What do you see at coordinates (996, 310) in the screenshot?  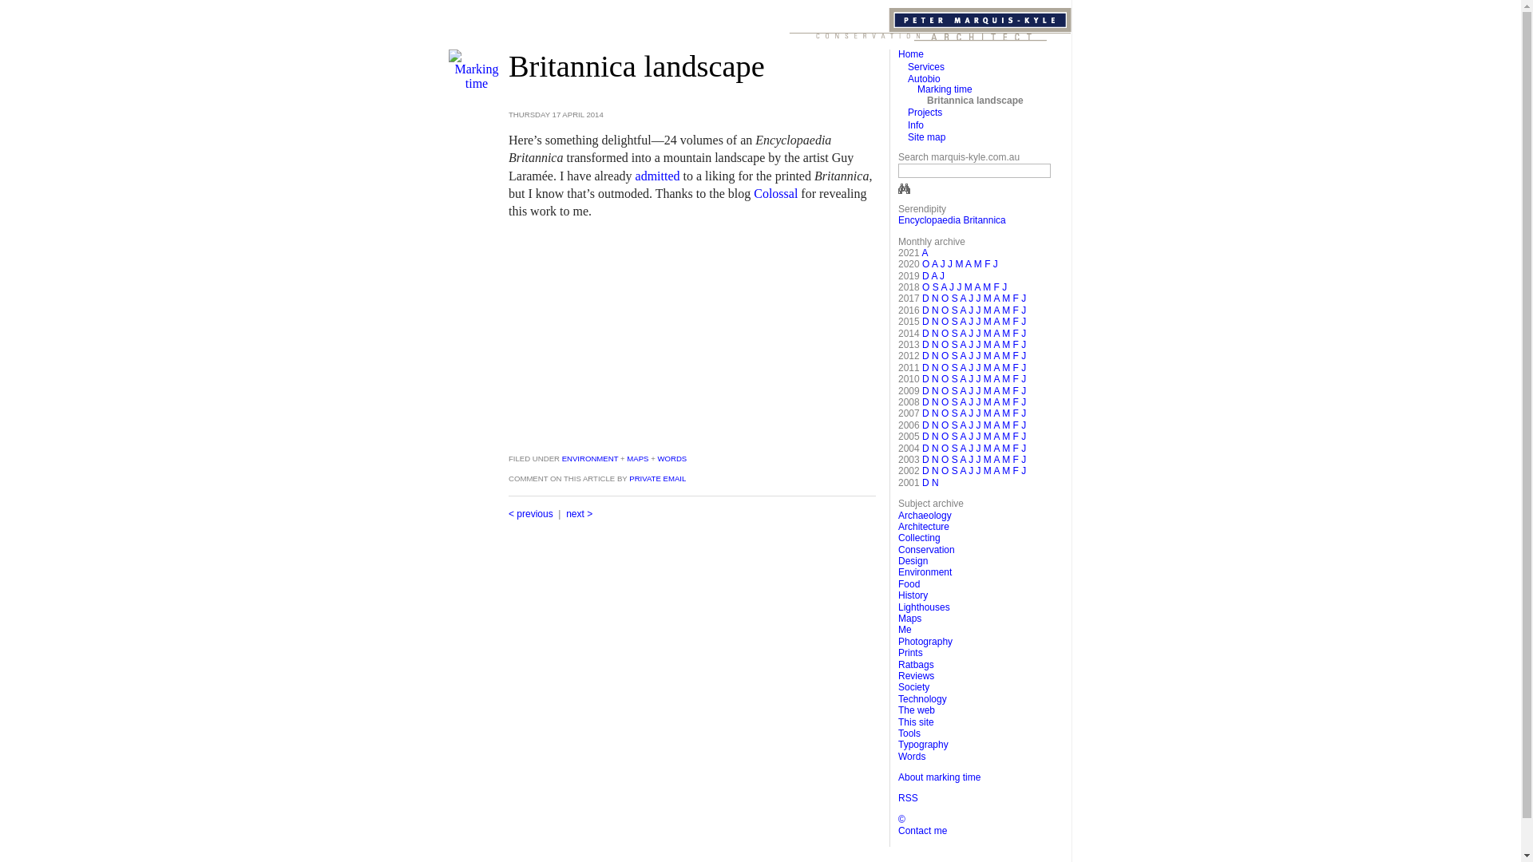 I see `A` at bounding box center [996, 310].